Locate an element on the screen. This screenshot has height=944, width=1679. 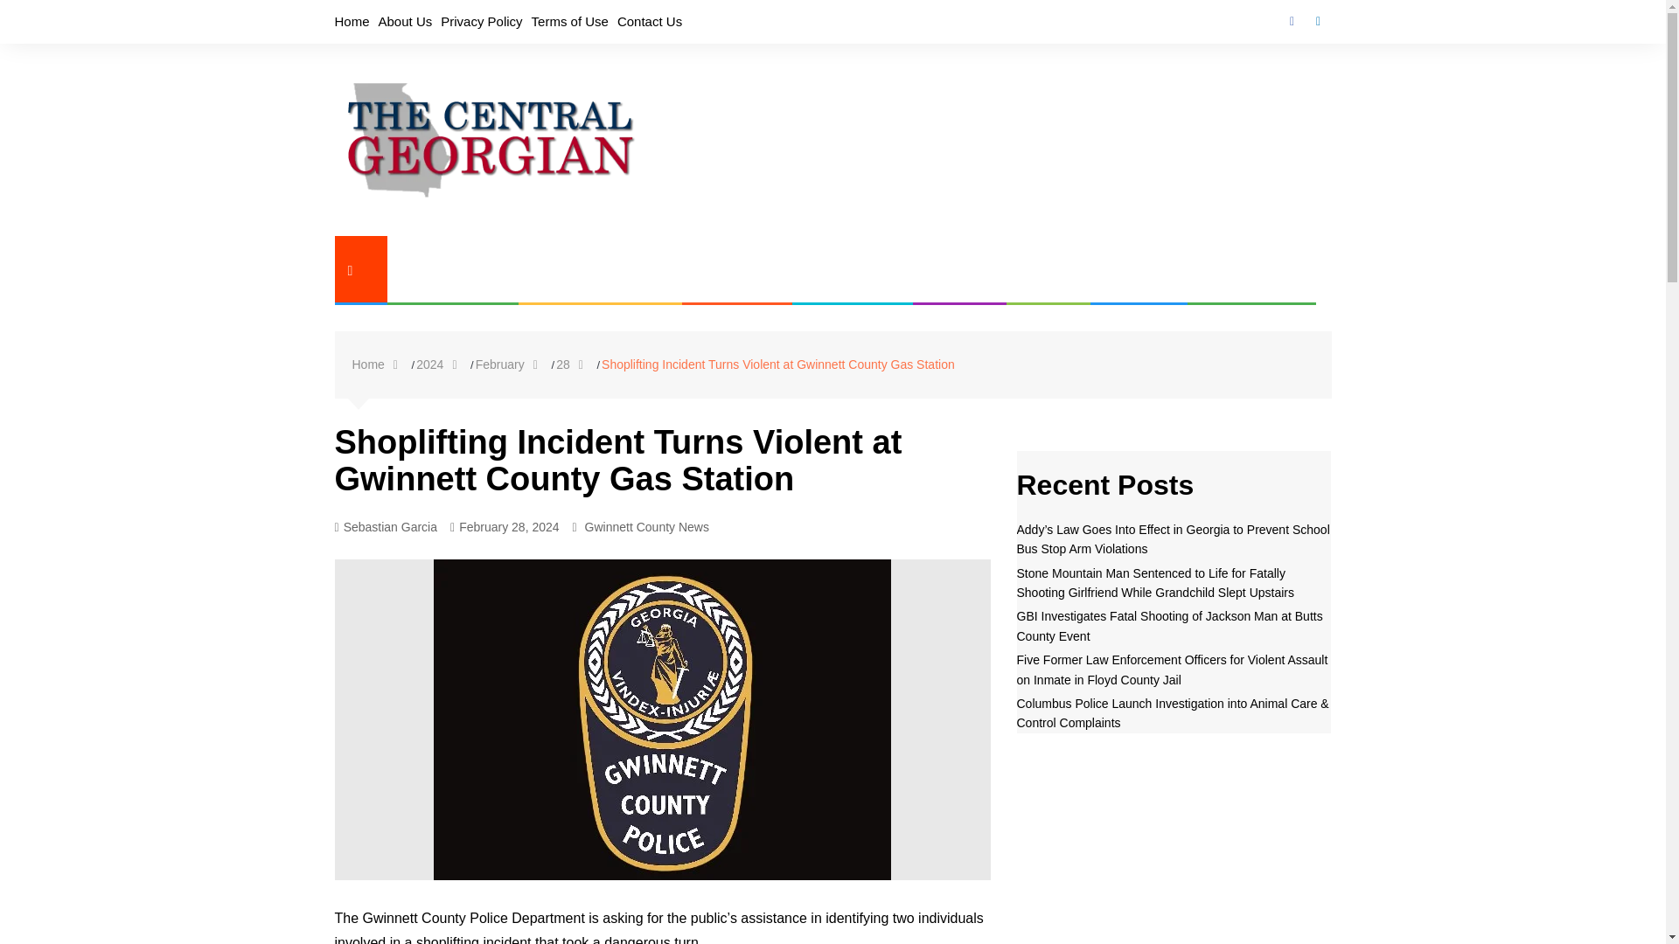
LOCAL NEWS is located at coordinates (441, 270).